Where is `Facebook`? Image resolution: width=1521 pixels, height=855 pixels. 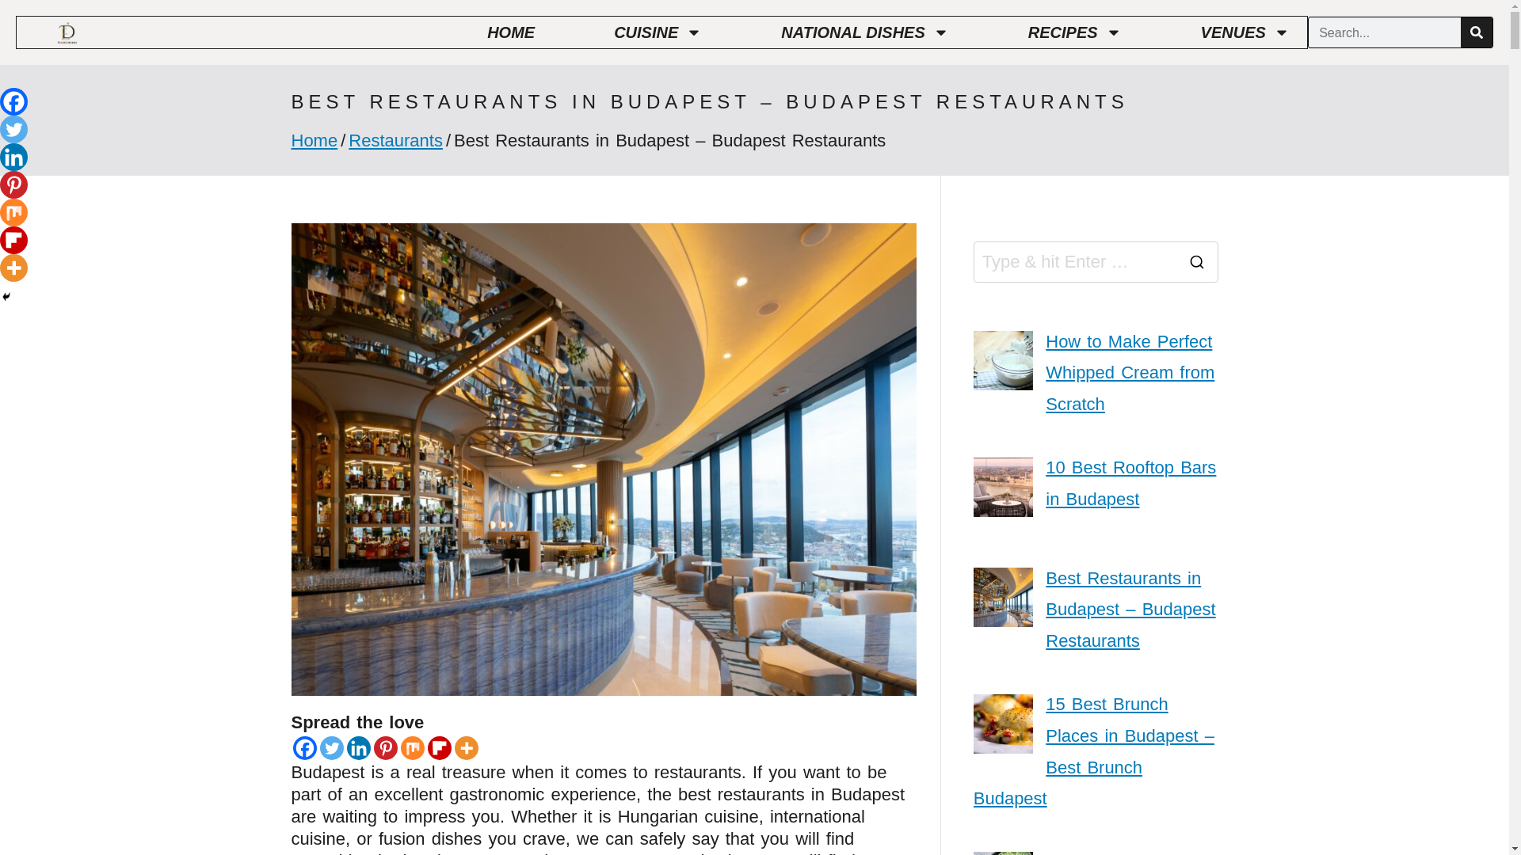
Facebook is located at coordinates (304, 747).